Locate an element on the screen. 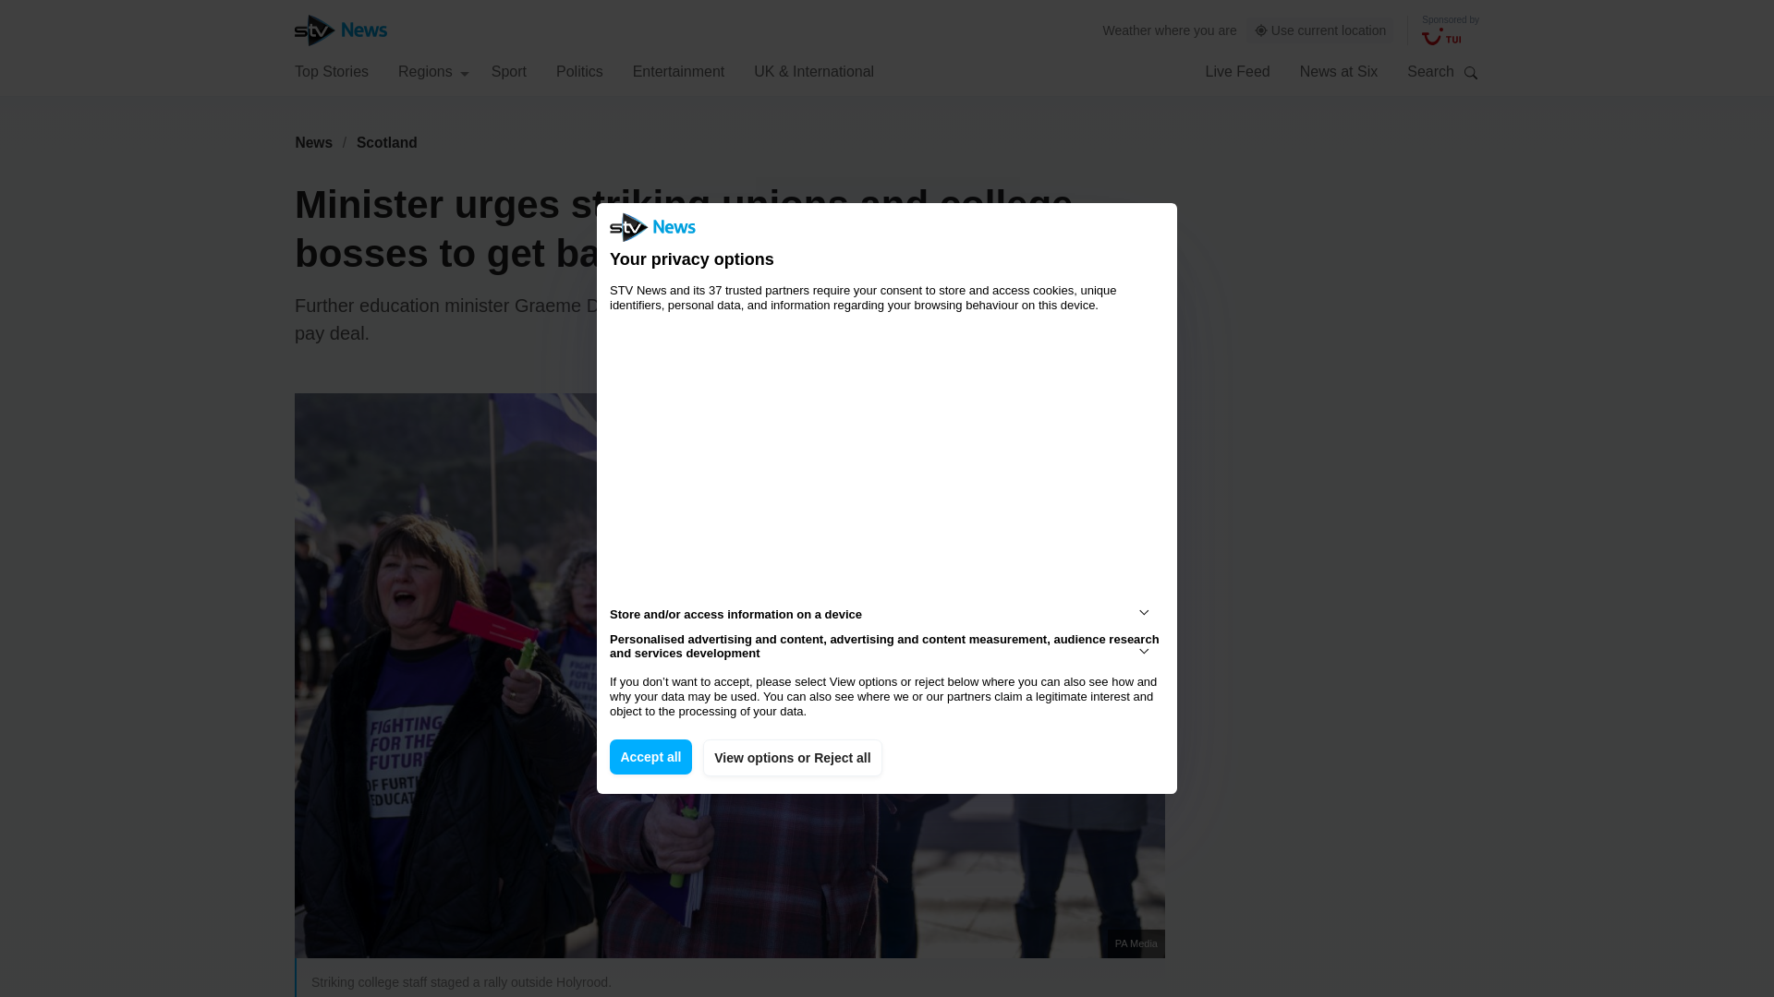  News at Six is located at coordinates (1339, 70).